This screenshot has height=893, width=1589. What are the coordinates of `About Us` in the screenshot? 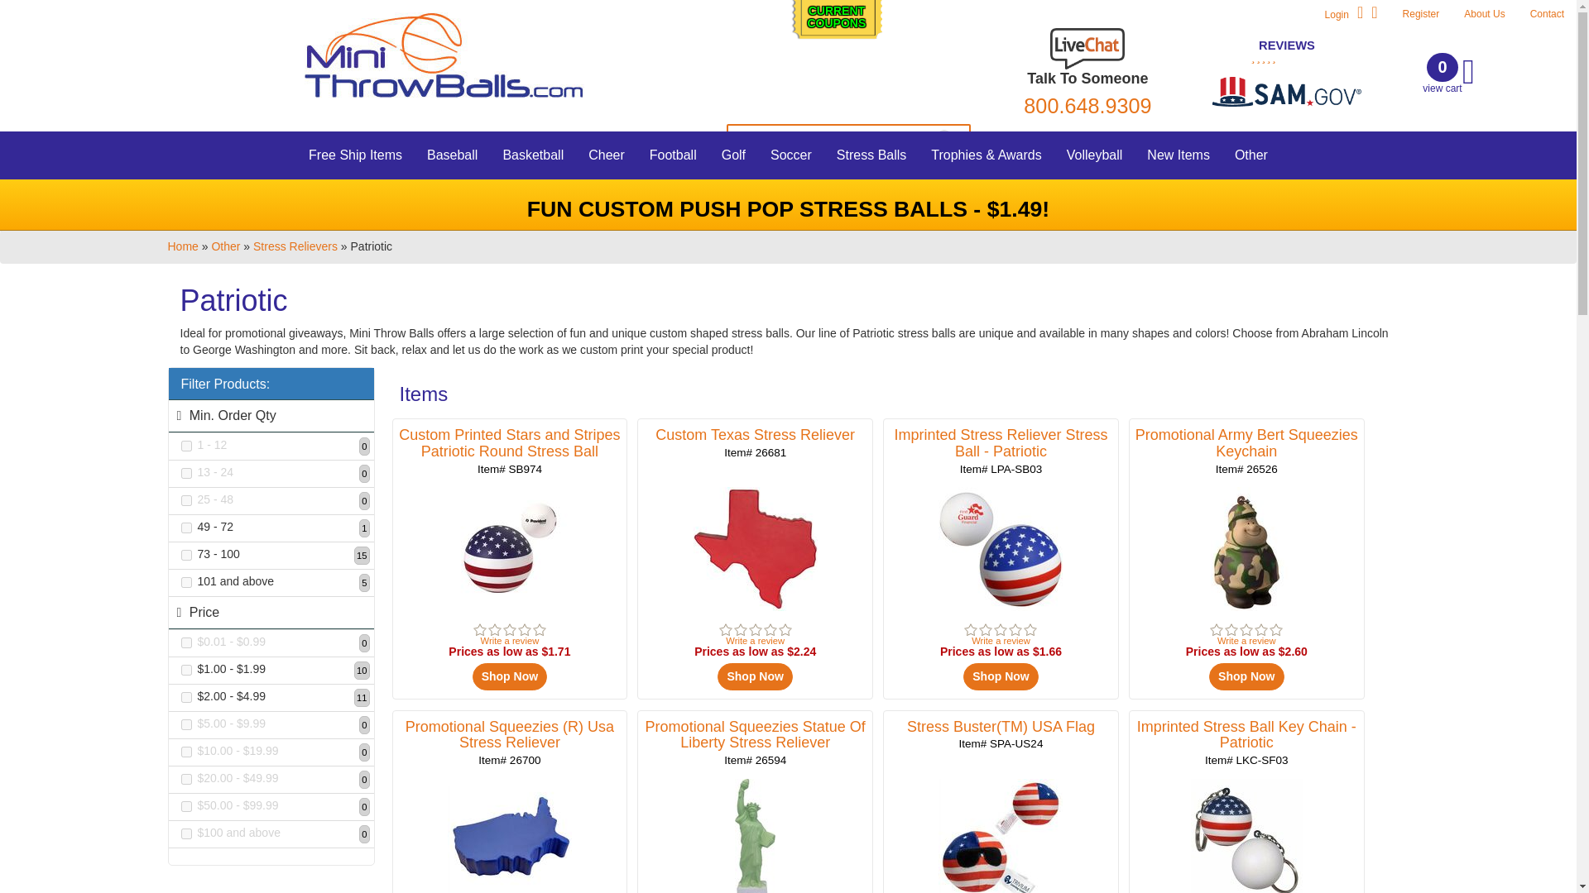 It's located at (185, 446).